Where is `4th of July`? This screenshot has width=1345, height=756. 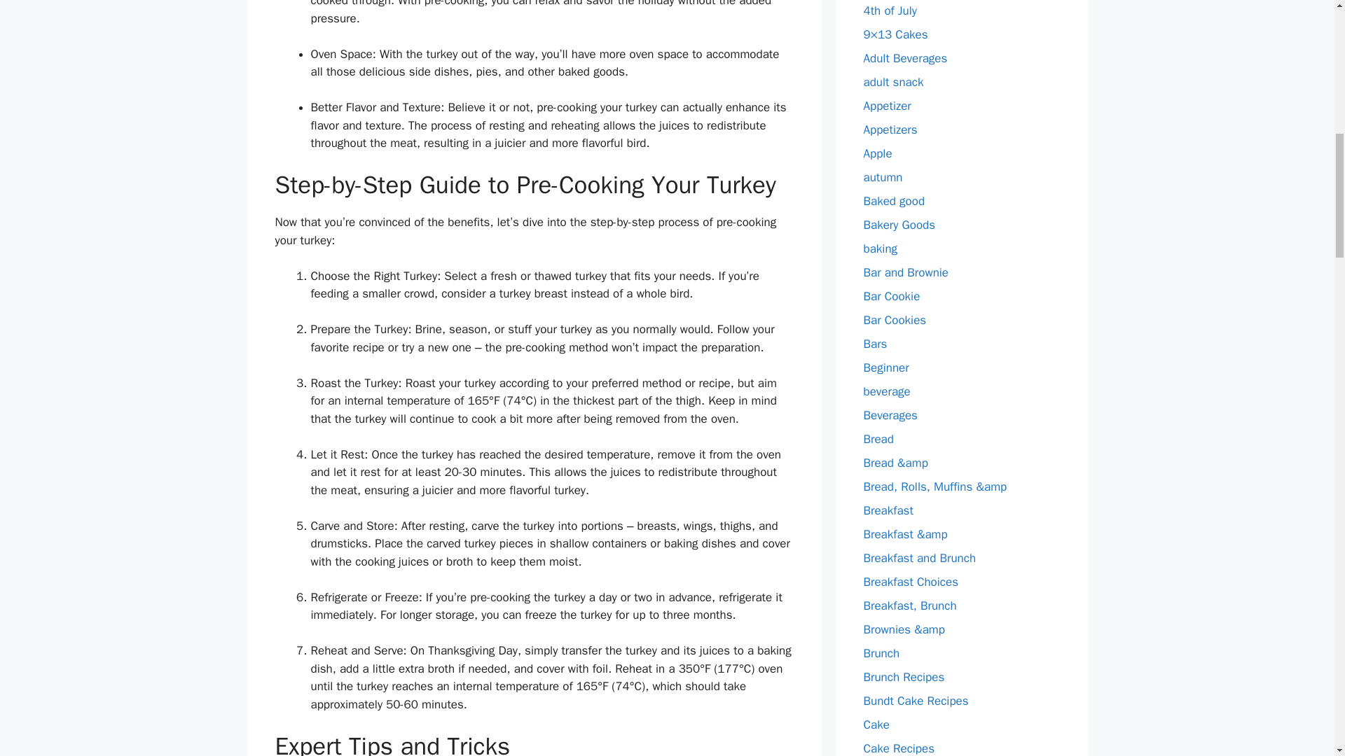 4th of July is located at coordinates (890, 10).